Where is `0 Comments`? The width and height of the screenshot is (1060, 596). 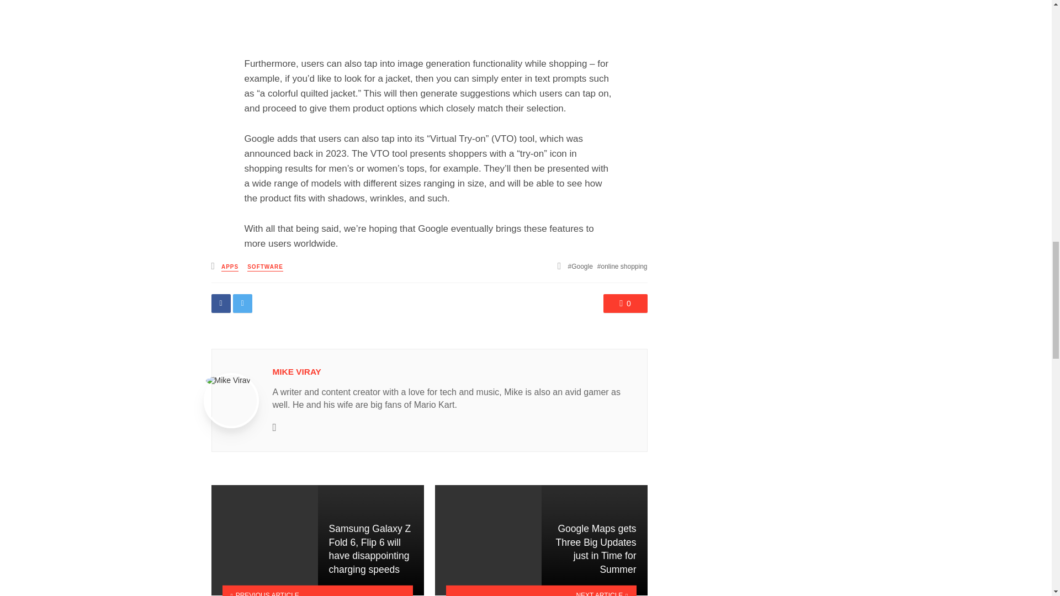
0 Comments is located at coordinates (625, 304).